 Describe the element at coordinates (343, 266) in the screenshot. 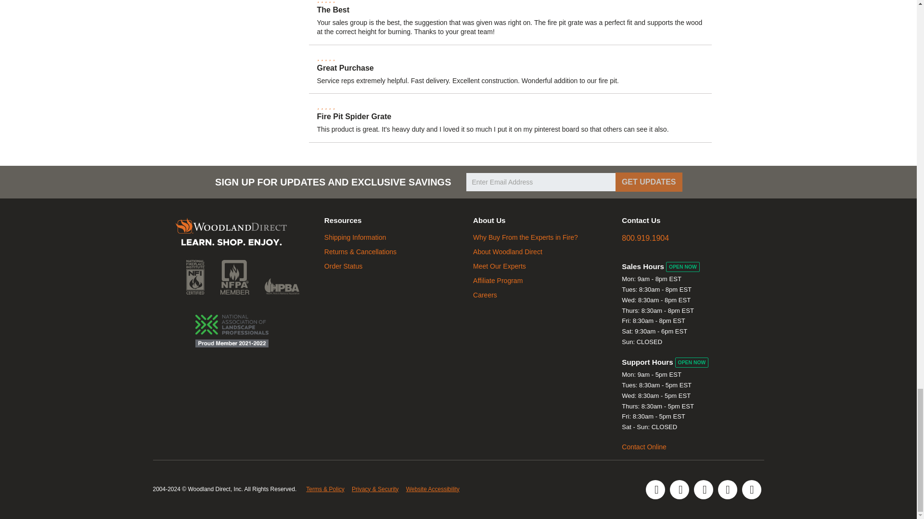

I see `Go to Order Status` at that location.